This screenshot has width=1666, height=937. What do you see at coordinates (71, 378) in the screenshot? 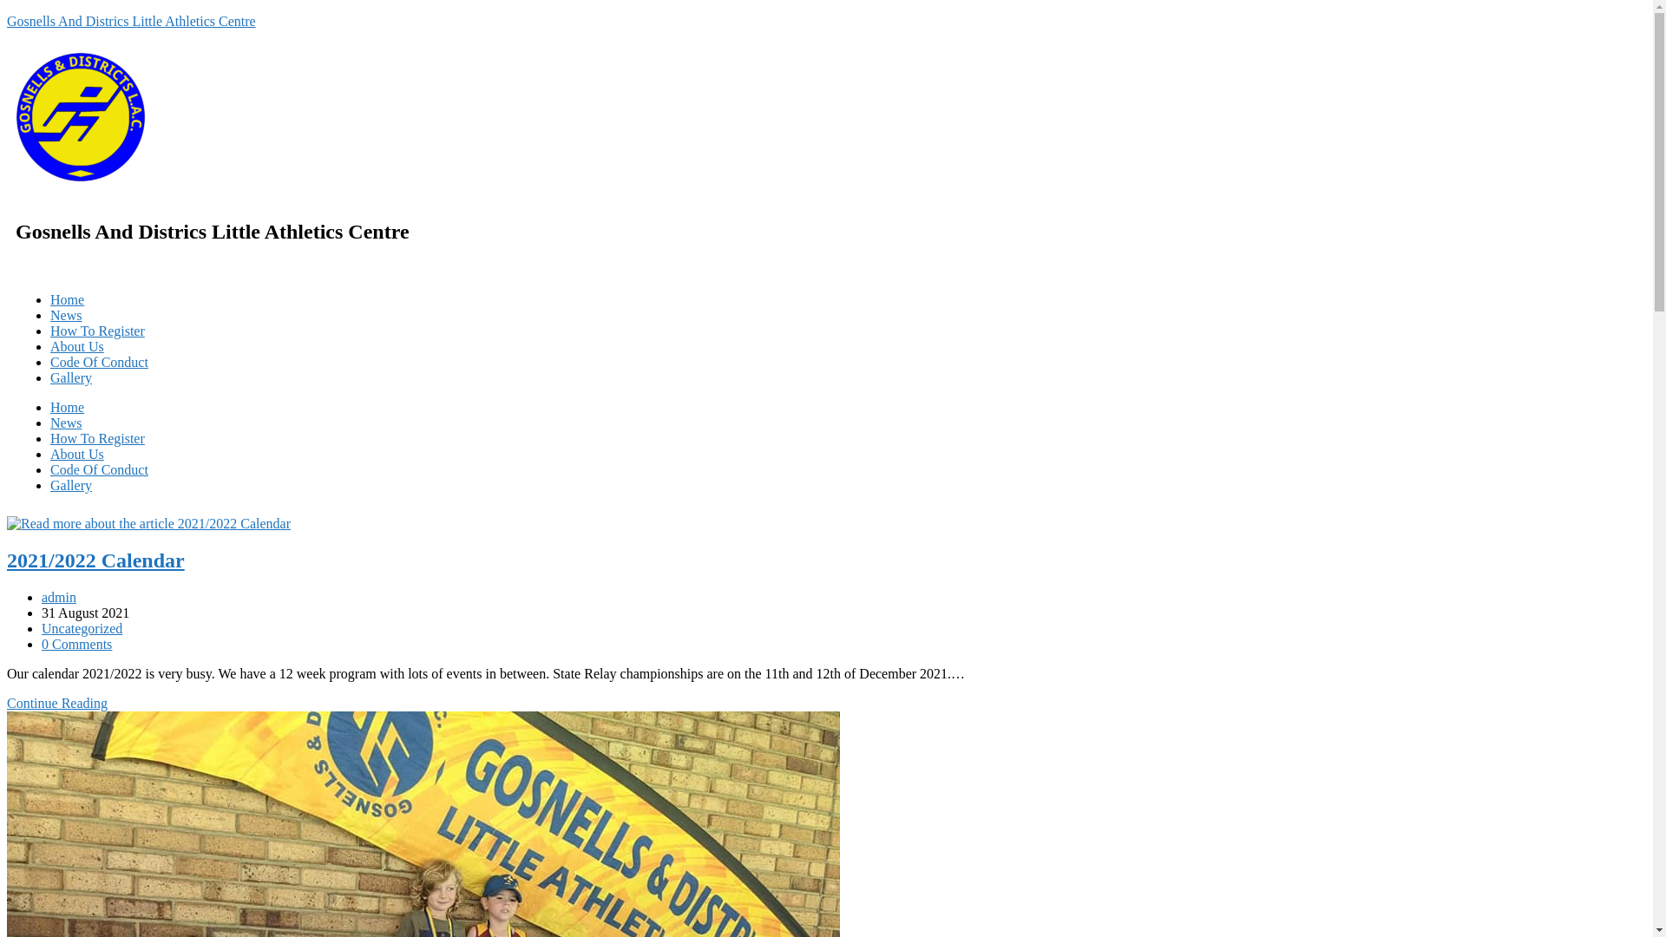
I see `Gallery` at bounding box center [71, 378].